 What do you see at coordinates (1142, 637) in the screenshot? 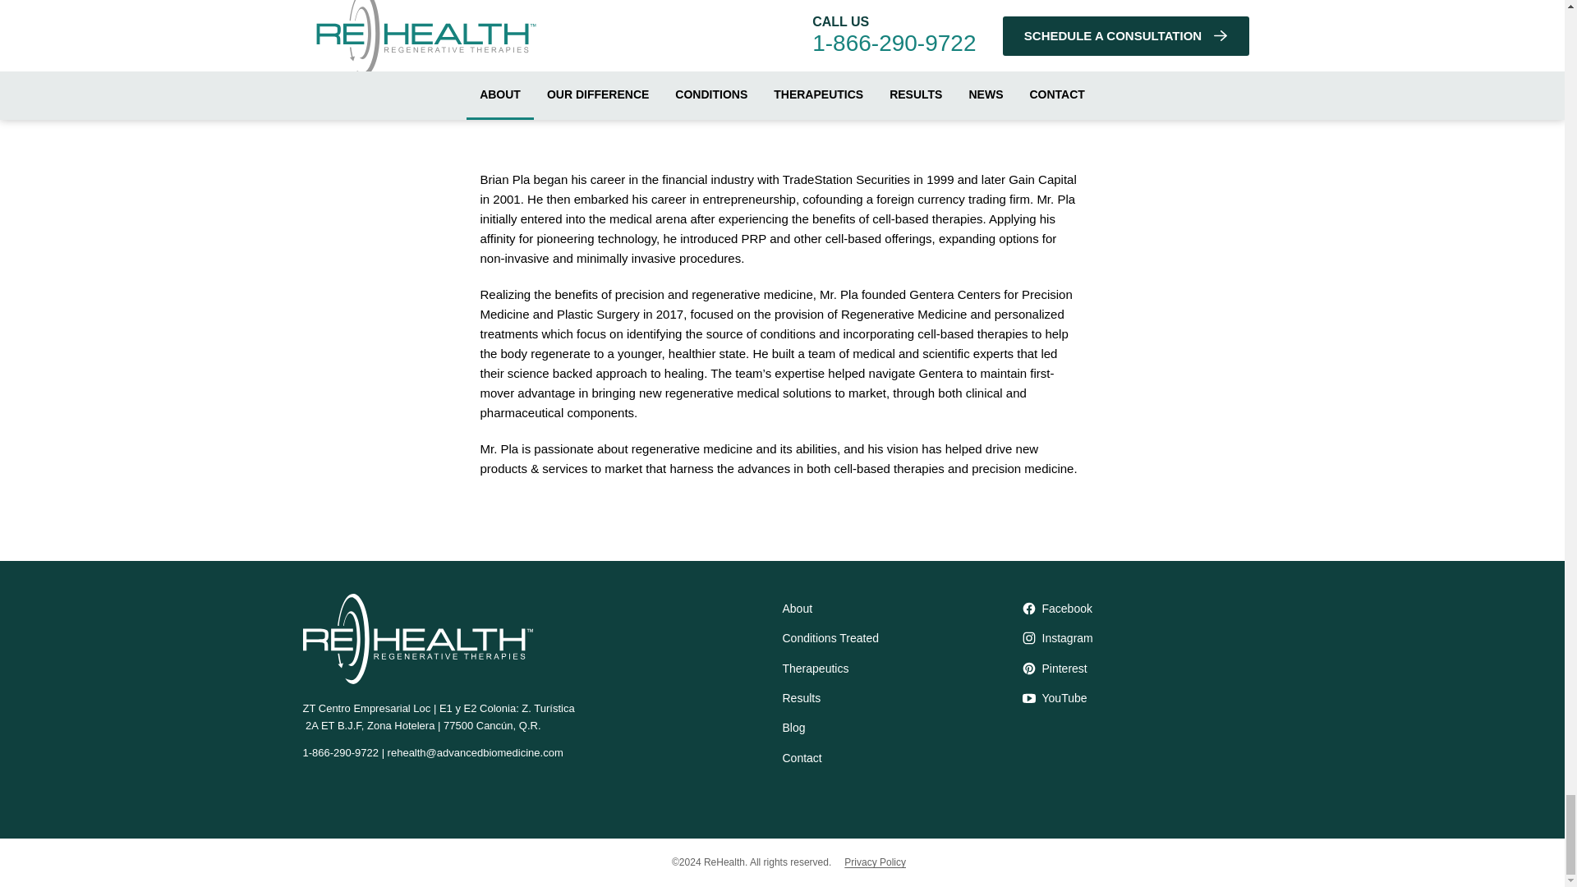
I see `Instagram` at bounding box center [1142, 637].